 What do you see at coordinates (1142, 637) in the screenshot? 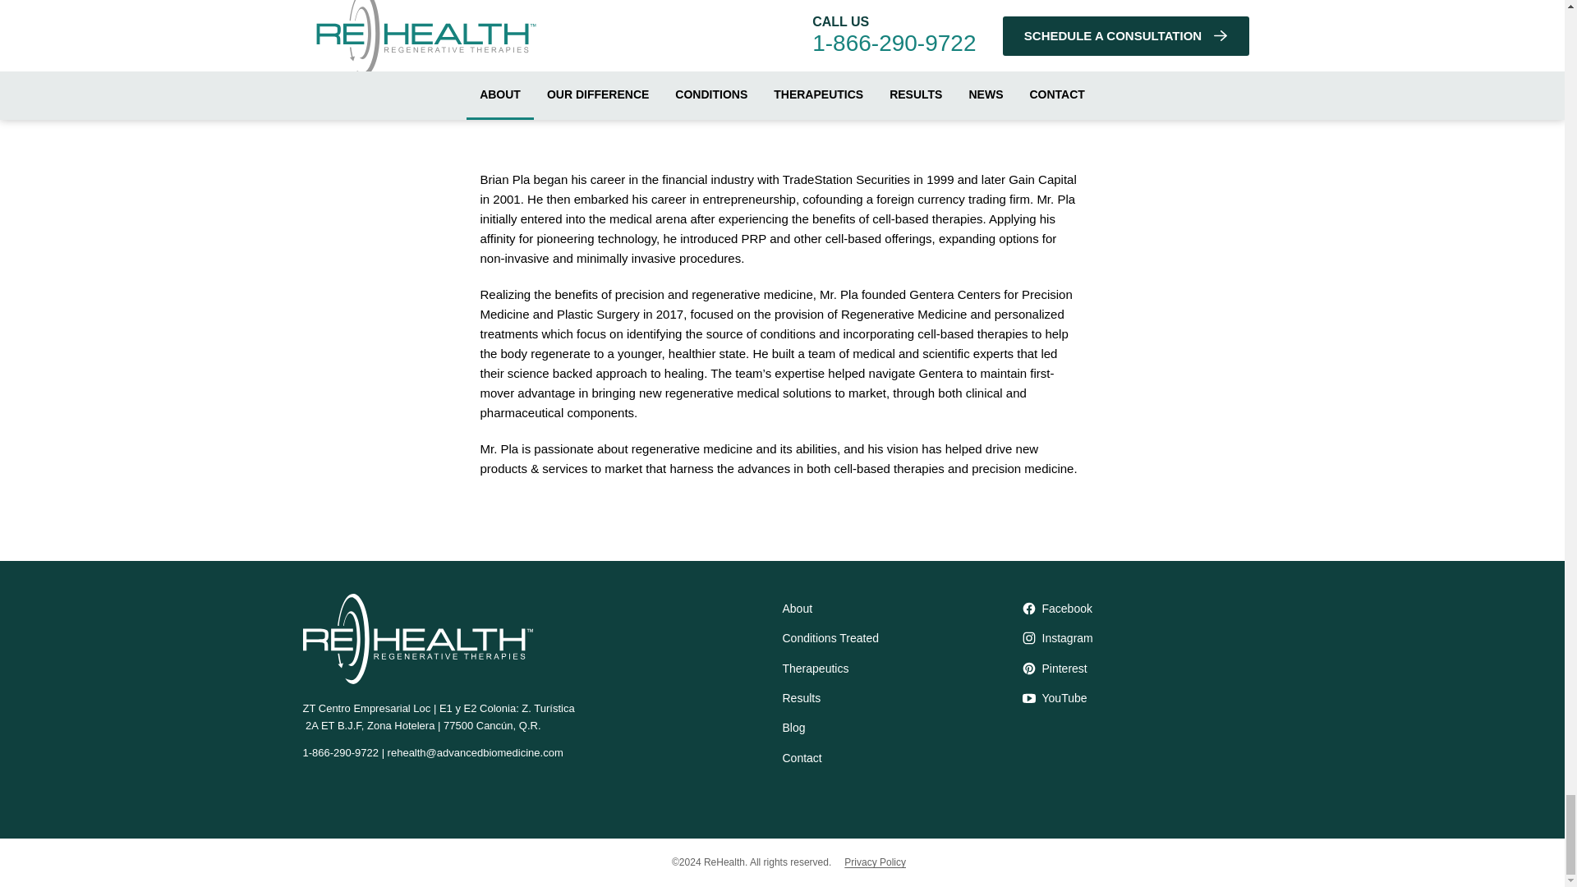
I see `Instagram` at bounding box center [1142, 637].